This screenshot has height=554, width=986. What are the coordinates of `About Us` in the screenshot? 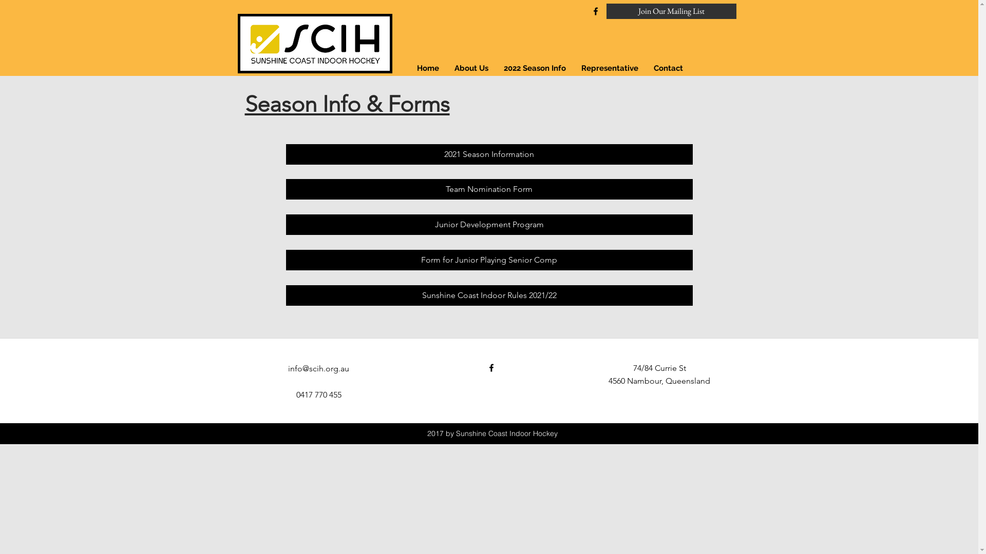 It's located at (471, 68).